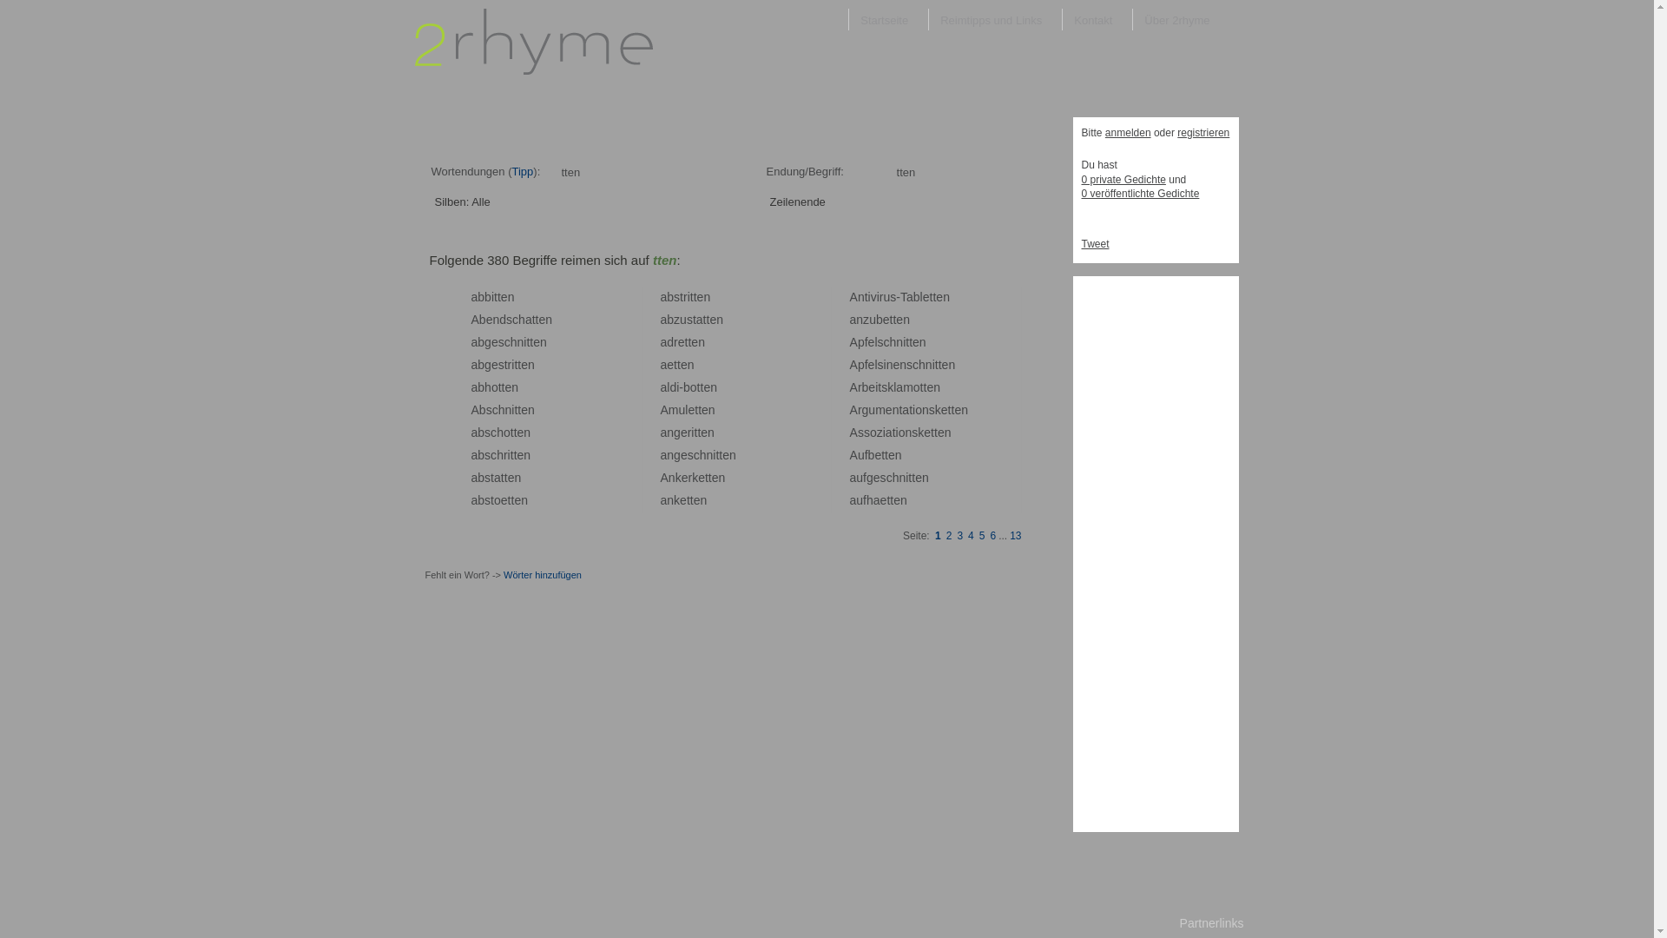  I want to click on t, so click(913, 478).